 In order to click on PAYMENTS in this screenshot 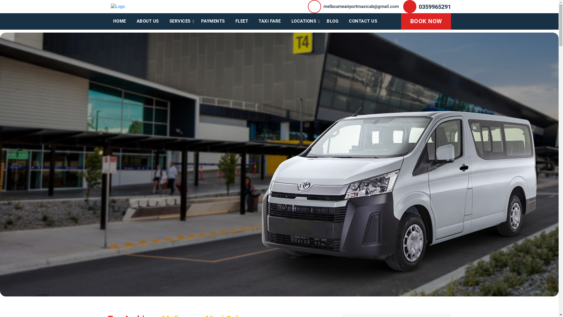, I will do `click(213, 21)`.